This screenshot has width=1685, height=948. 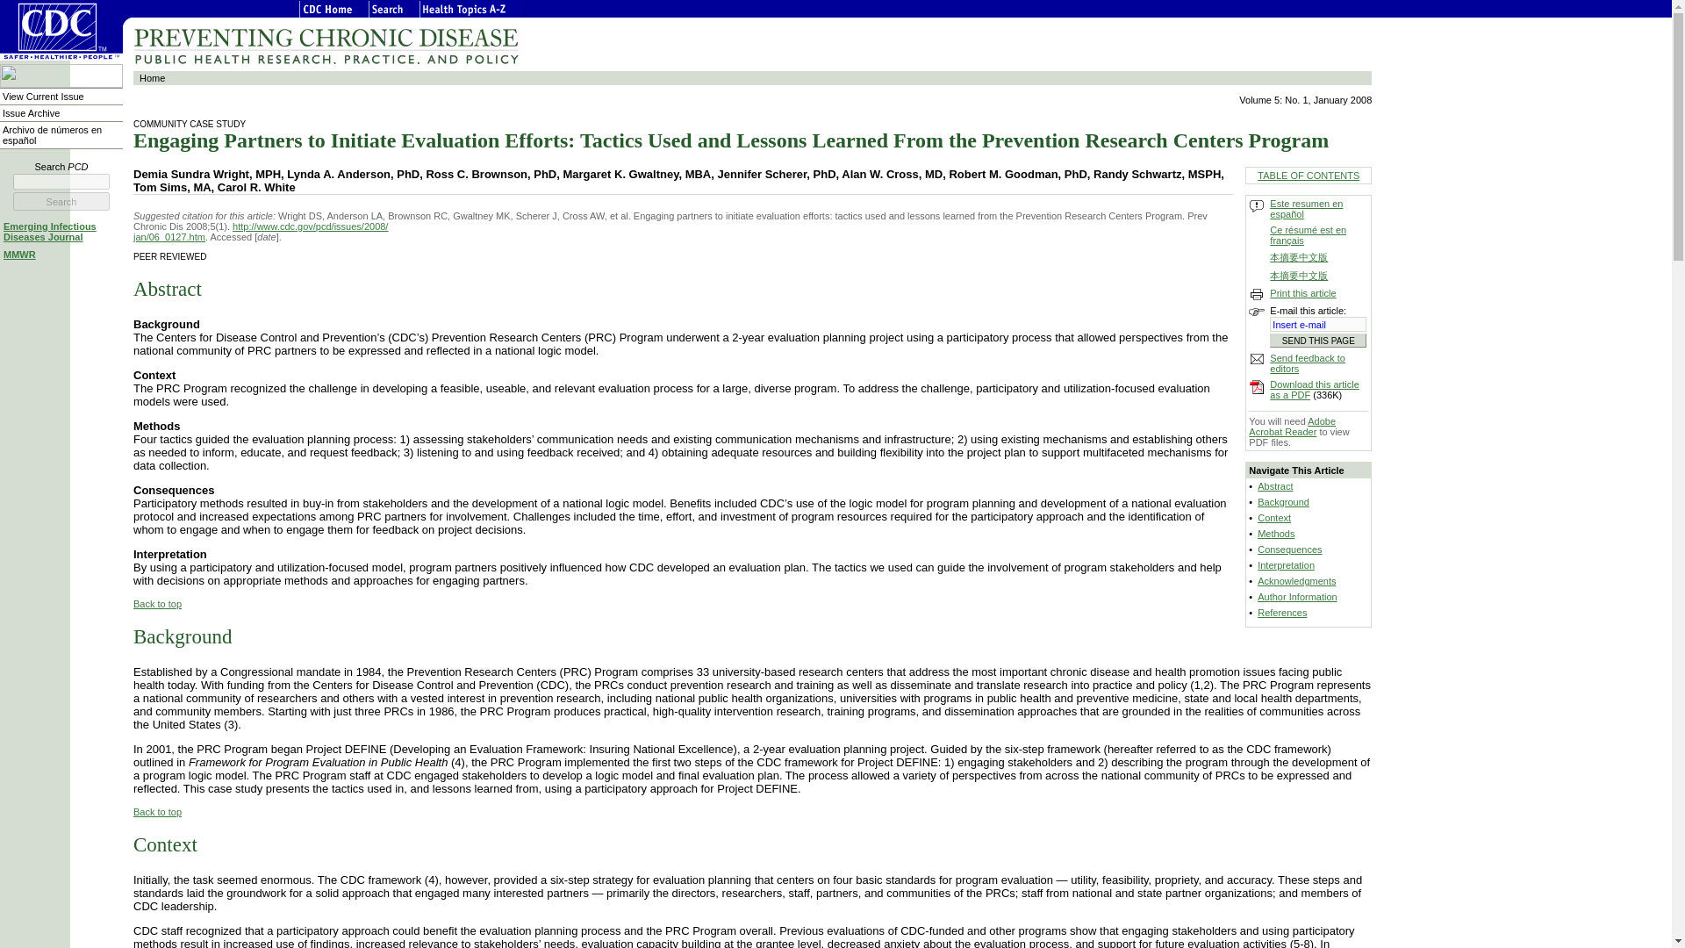 I want to click on References, so click(x=1281, y=613).